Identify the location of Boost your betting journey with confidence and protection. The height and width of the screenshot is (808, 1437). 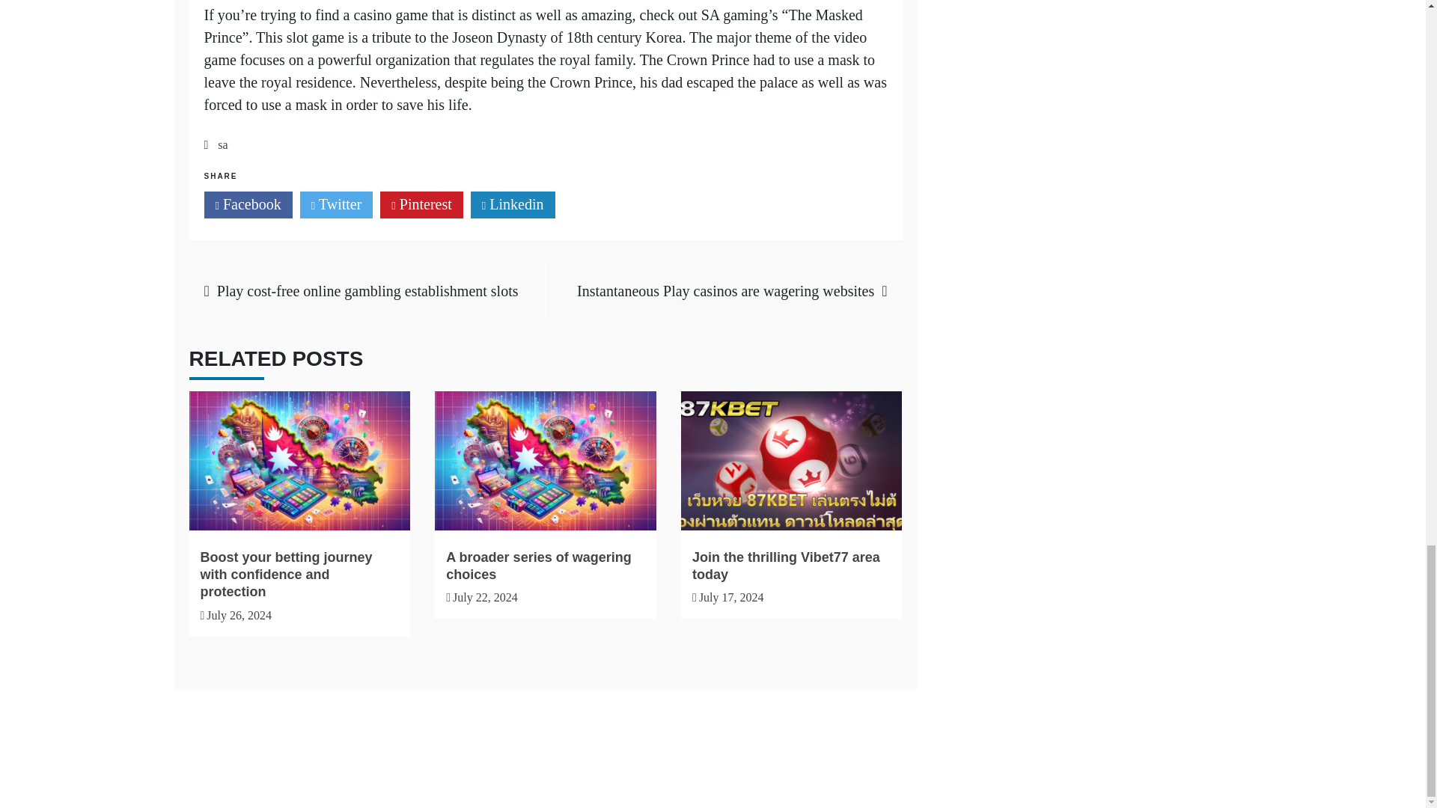
(286, 575).